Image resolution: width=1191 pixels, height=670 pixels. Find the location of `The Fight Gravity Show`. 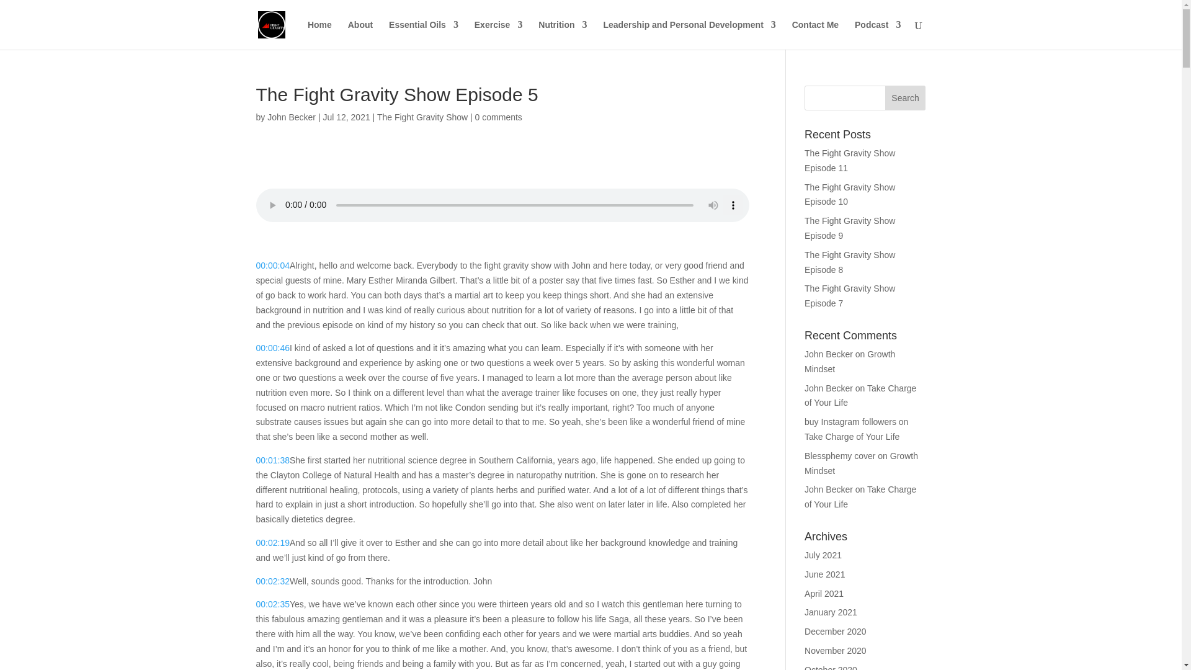

The Fight Gravity Show is located at coordinates (422, 117).